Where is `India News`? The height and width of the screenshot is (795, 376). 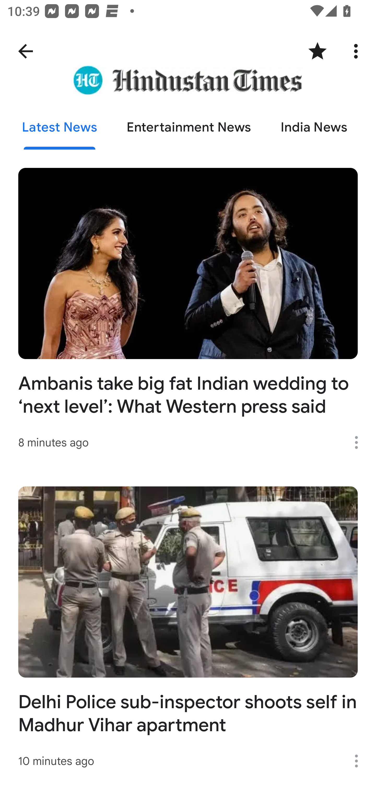
India News is located at coordinates (314, 128).